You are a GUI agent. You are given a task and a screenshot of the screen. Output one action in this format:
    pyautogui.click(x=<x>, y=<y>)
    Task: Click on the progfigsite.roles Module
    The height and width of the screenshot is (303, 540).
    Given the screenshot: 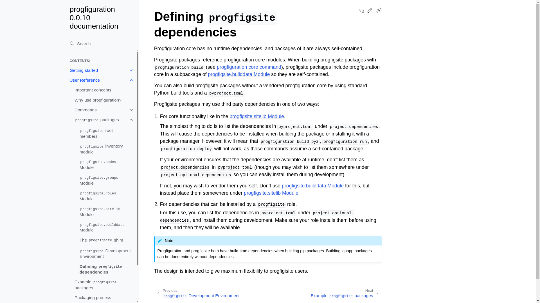 What is the action you would take?
    pyautogui.click(x=105, y=196)
    